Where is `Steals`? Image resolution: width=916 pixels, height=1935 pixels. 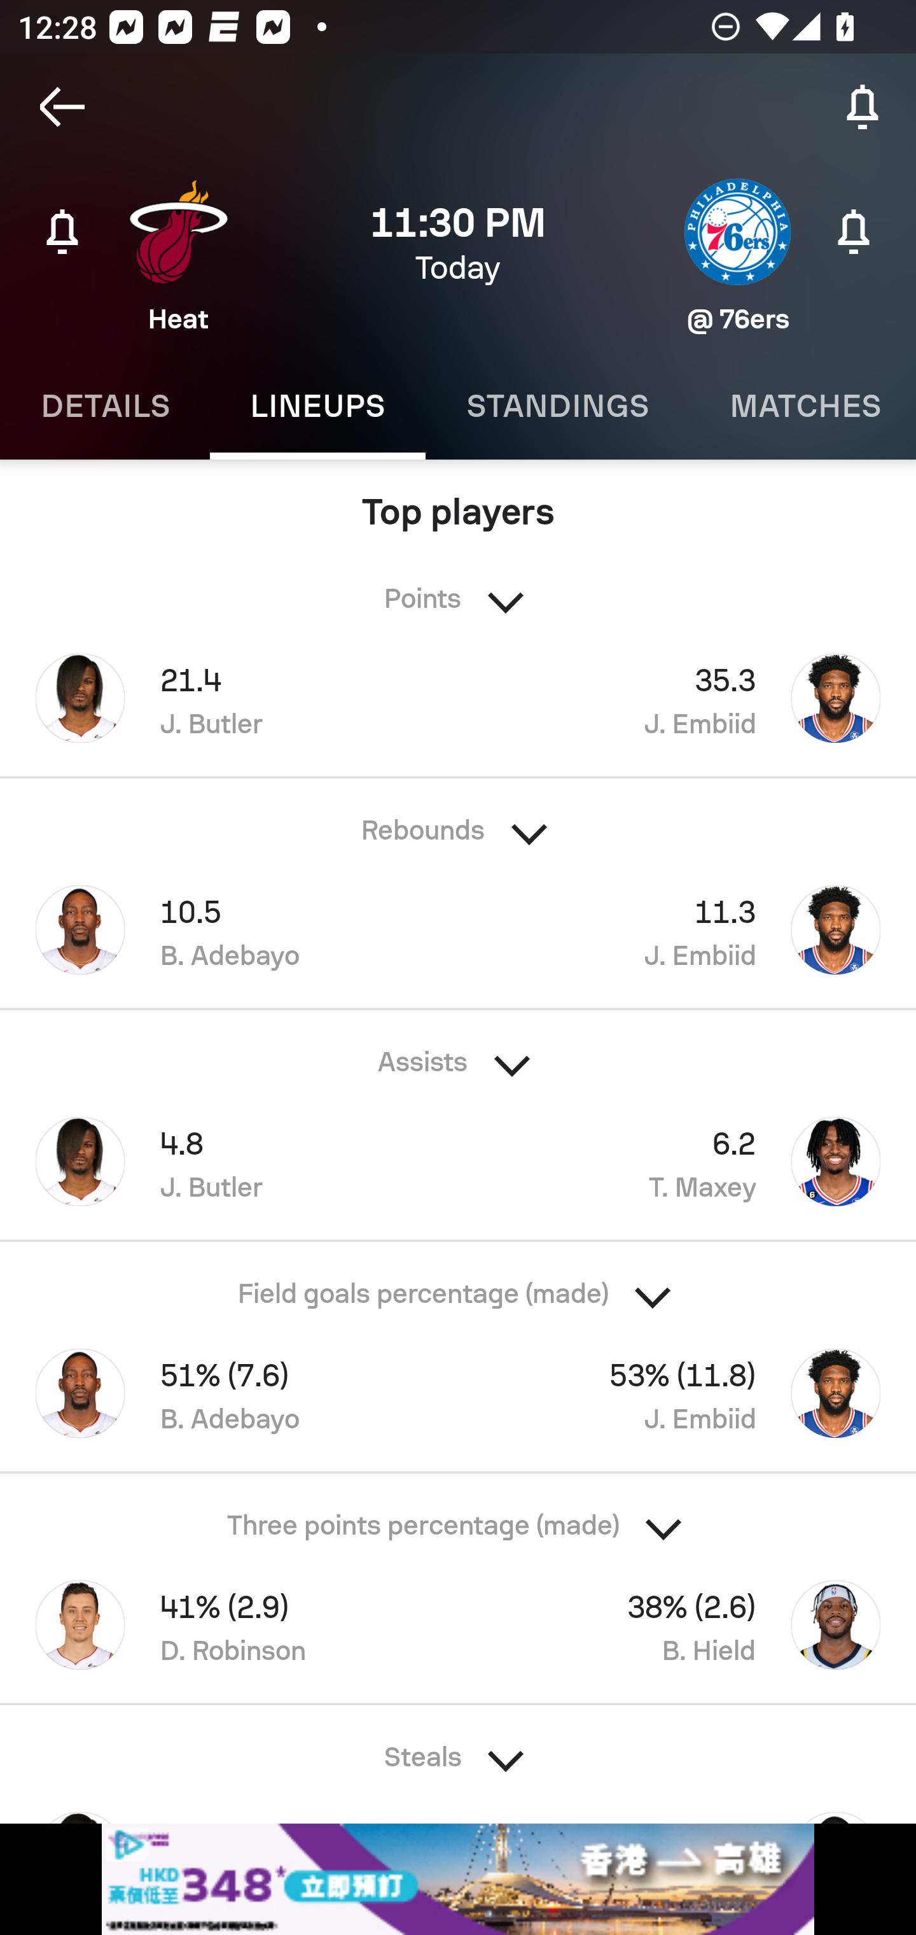 Steals is located at coordinates (458, 1749).